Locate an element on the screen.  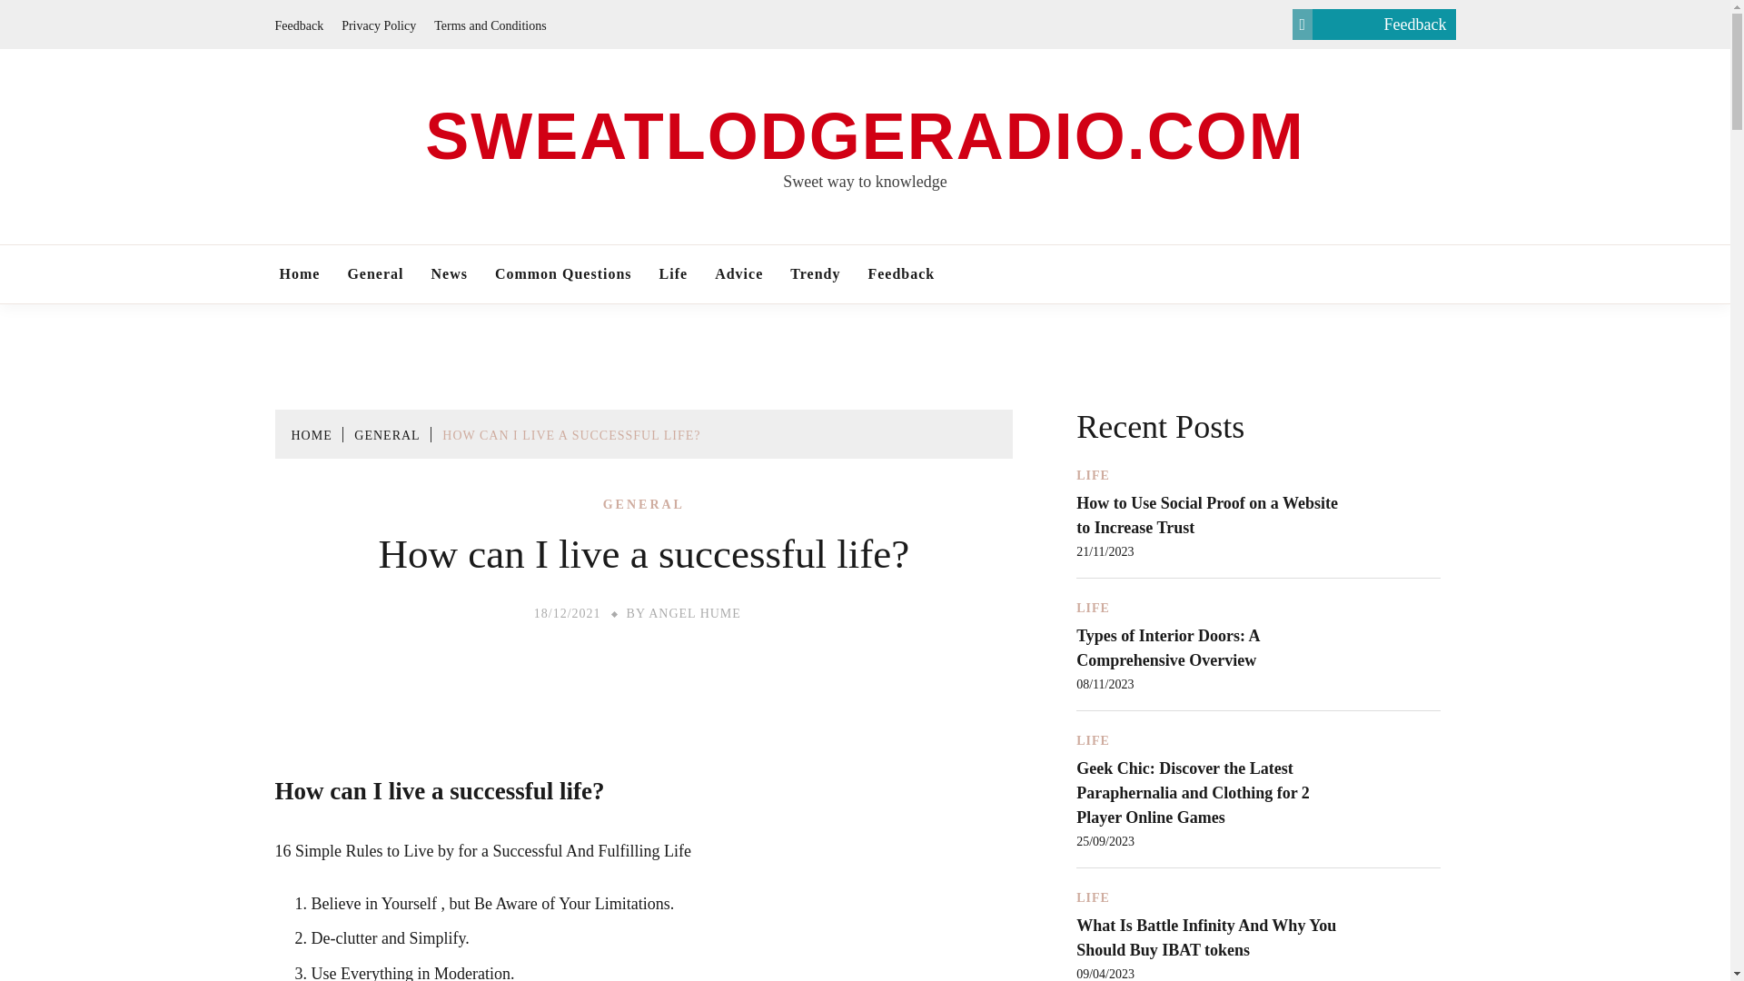
Home is located at coordinates (299, 274).